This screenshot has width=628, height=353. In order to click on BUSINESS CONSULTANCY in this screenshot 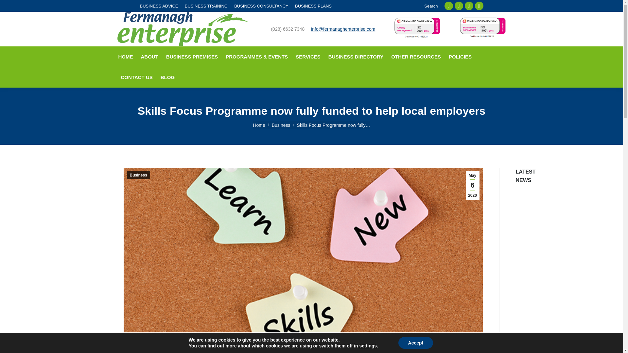, I will do `click(261, 6)`.